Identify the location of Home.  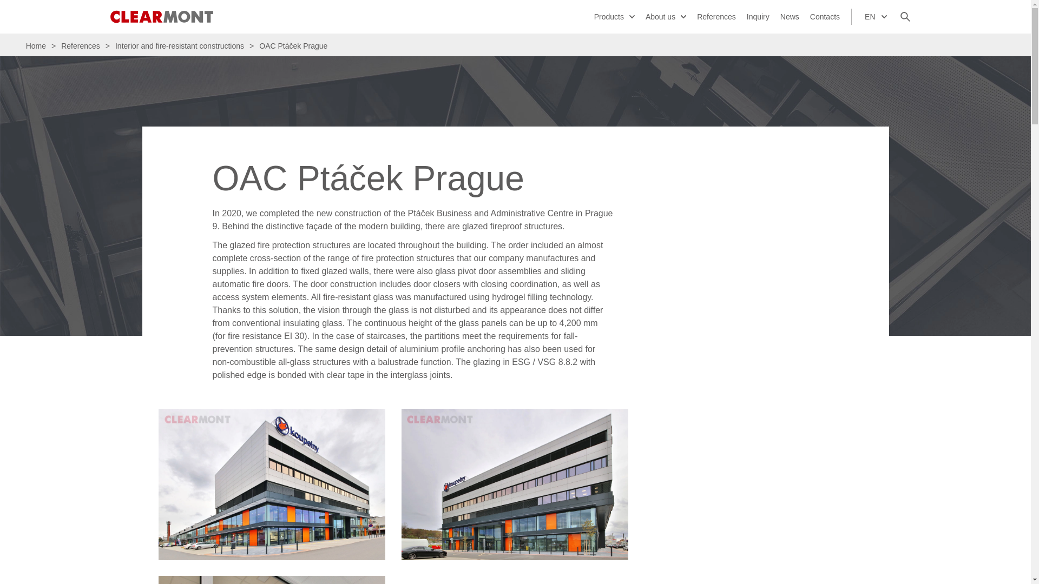
(38, 46).